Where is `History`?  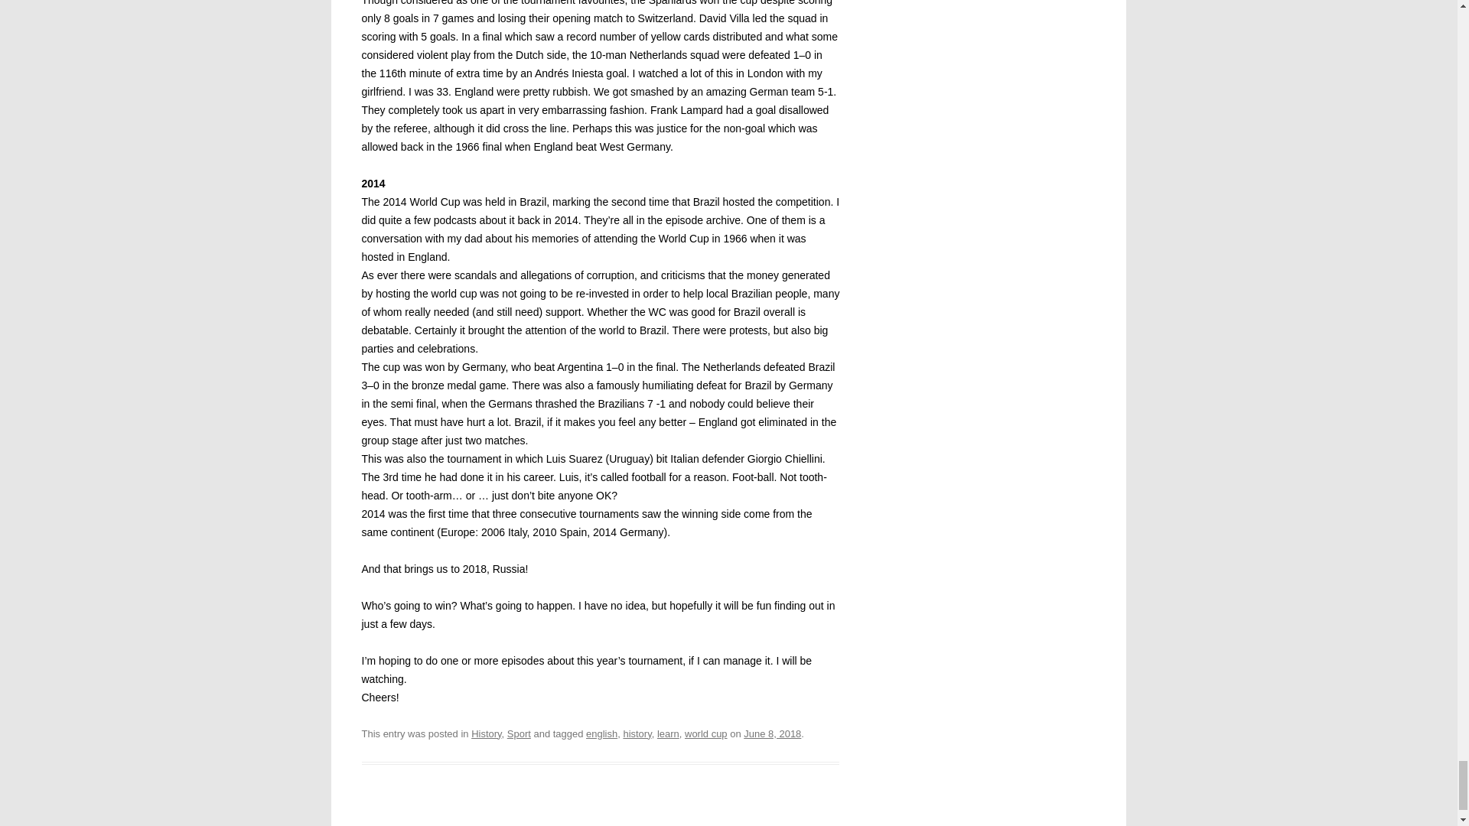 History is located at coordinates (486, 733).